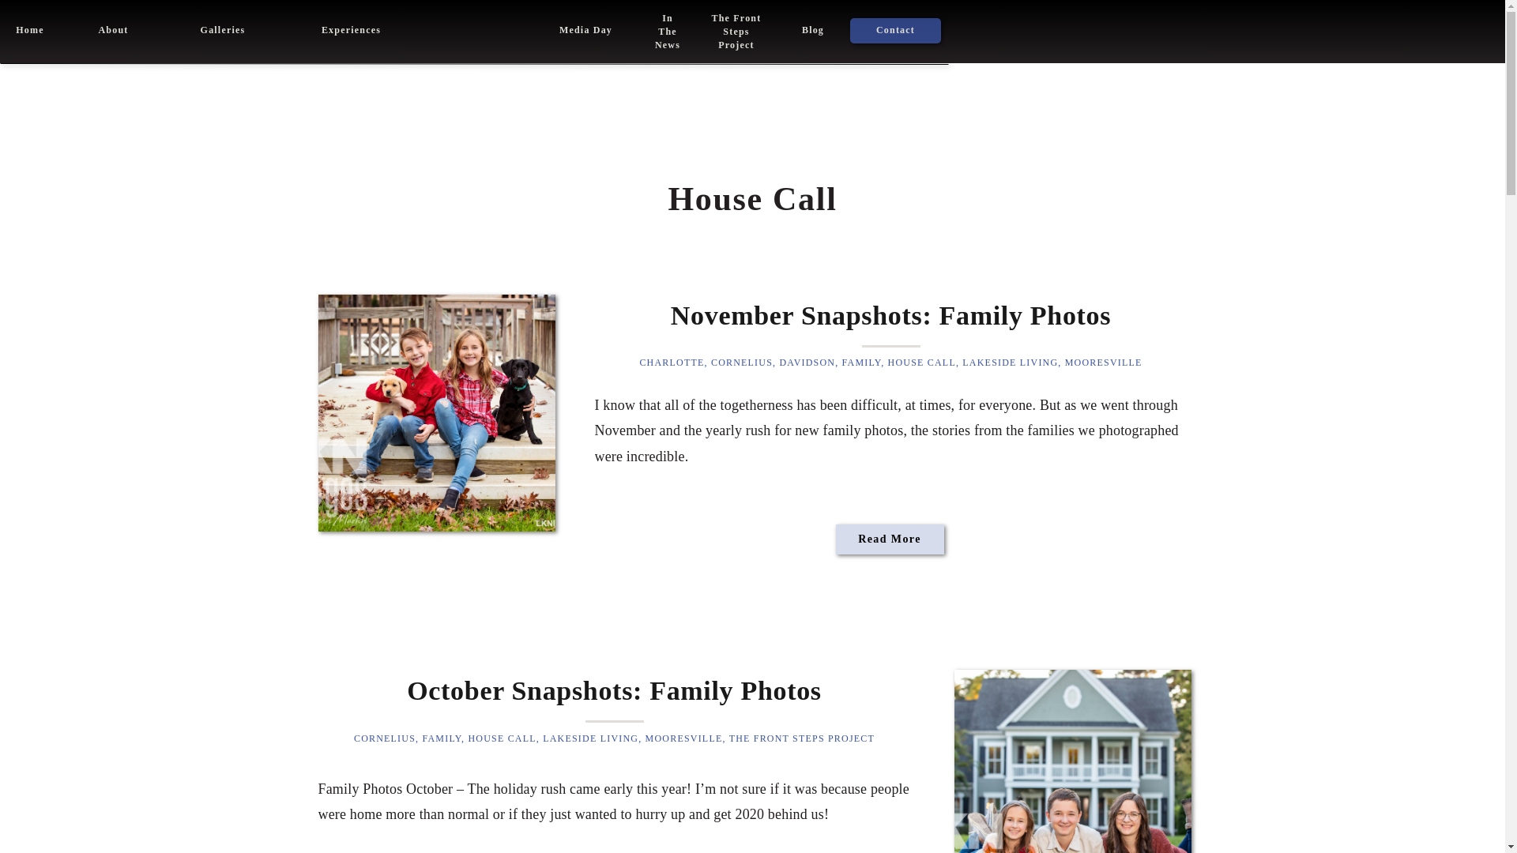 The image size is (1517, 853). Describe the element at coordinates (112, 30) in the screenshot. I see `Galleries` at that location.